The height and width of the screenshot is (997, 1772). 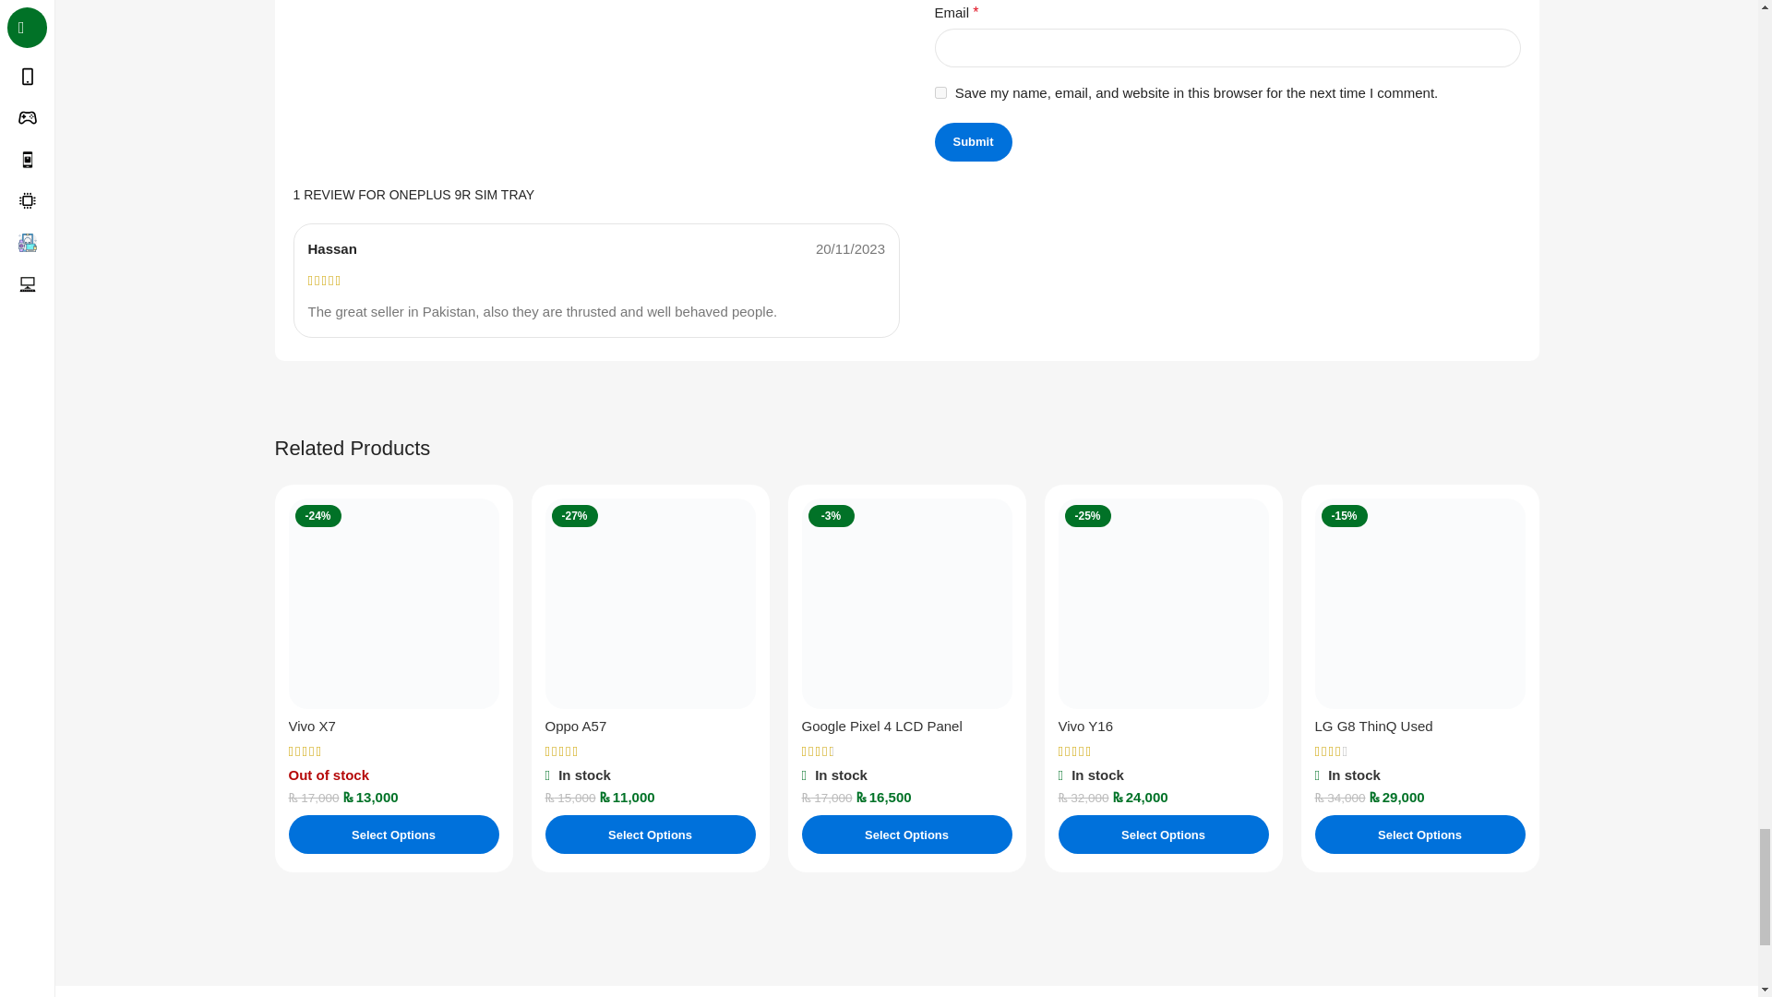 What do you see at coordinates (940, 92) in the screenshot?
I see `yes` at bounding box center [940, 92].